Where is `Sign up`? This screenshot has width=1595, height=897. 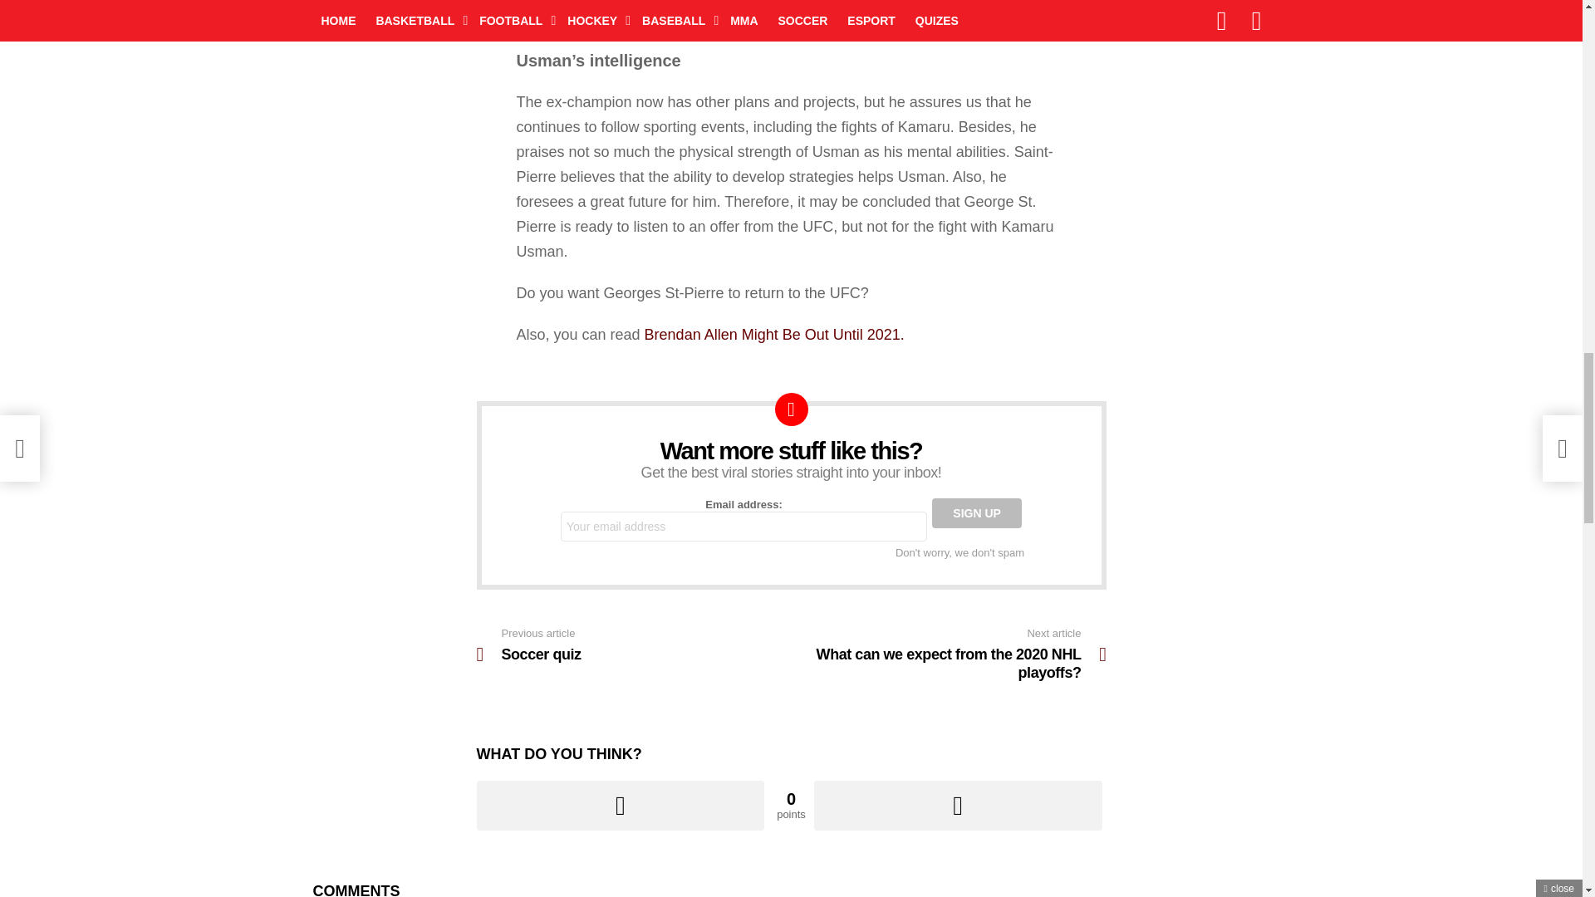
Sign up is located at coordinates (774, 334).